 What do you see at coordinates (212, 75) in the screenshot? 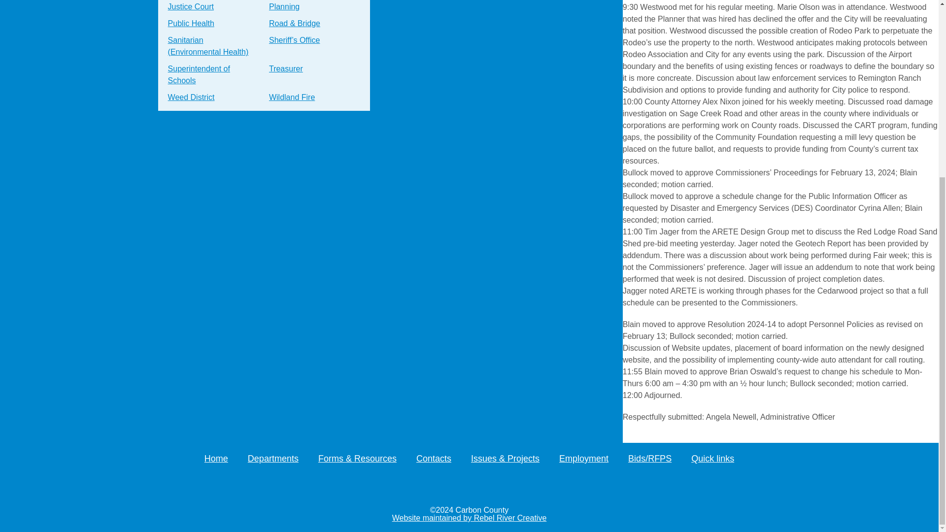
I see `Superintendent of Schools` at bounding box center [212, 75].